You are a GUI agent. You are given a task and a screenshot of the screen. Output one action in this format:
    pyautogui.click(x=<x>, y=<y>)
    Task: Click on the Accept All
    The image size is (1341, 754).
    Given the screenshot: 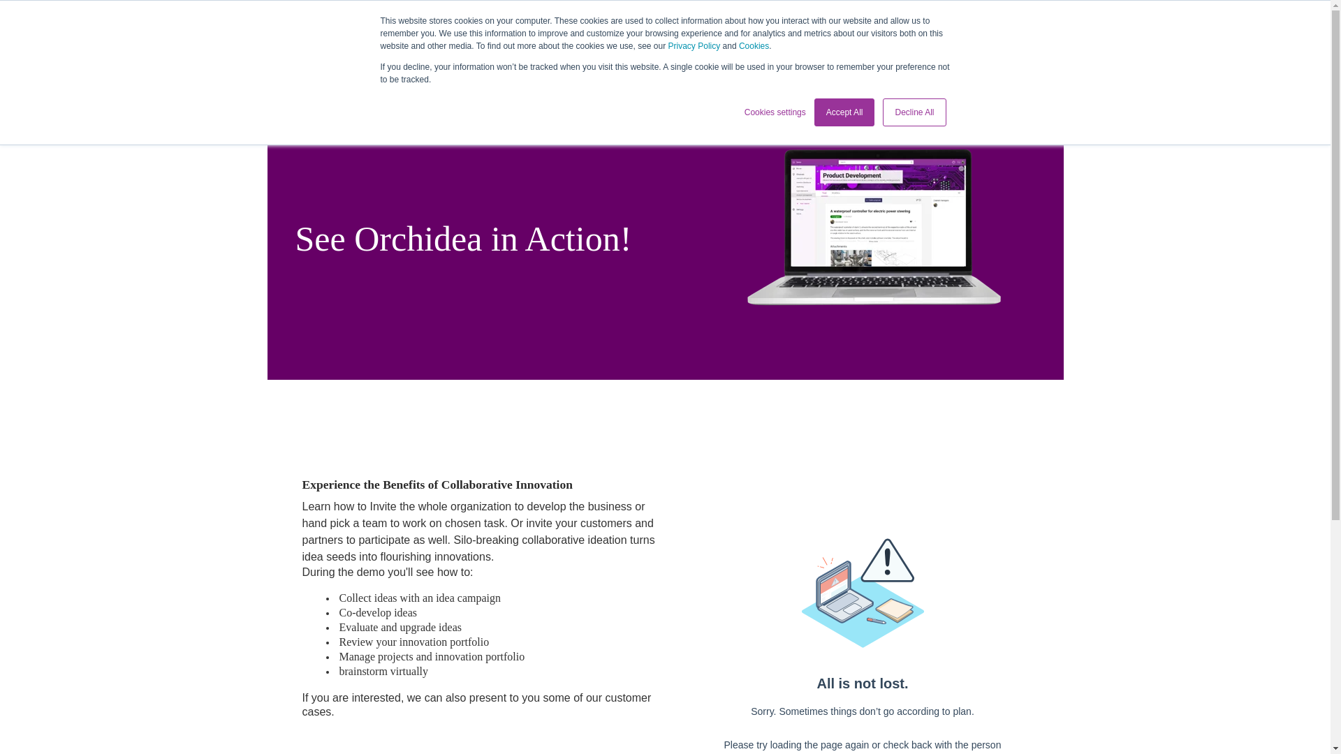 What is the action you would take?
    pyautogui.click(x=844, y=112)
    